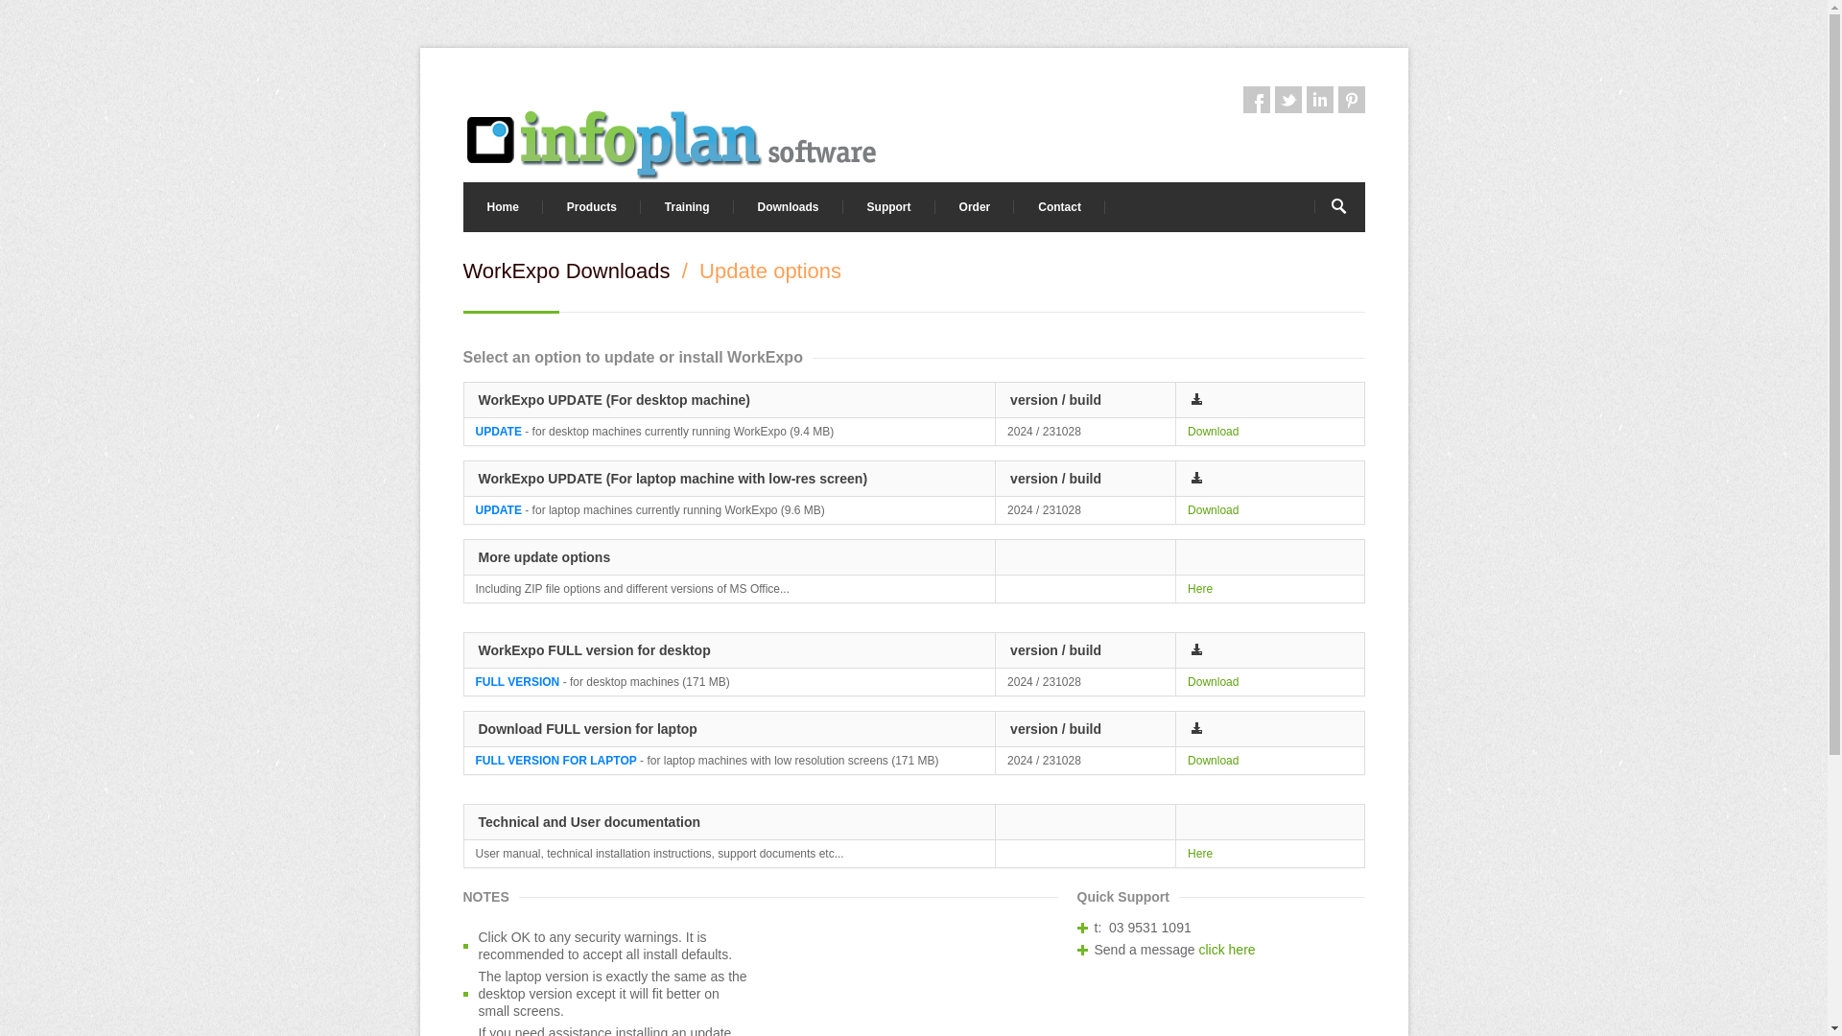  Describe the element at coordinates (1059, 207) in the screenshot. I see `Contact` at that location.